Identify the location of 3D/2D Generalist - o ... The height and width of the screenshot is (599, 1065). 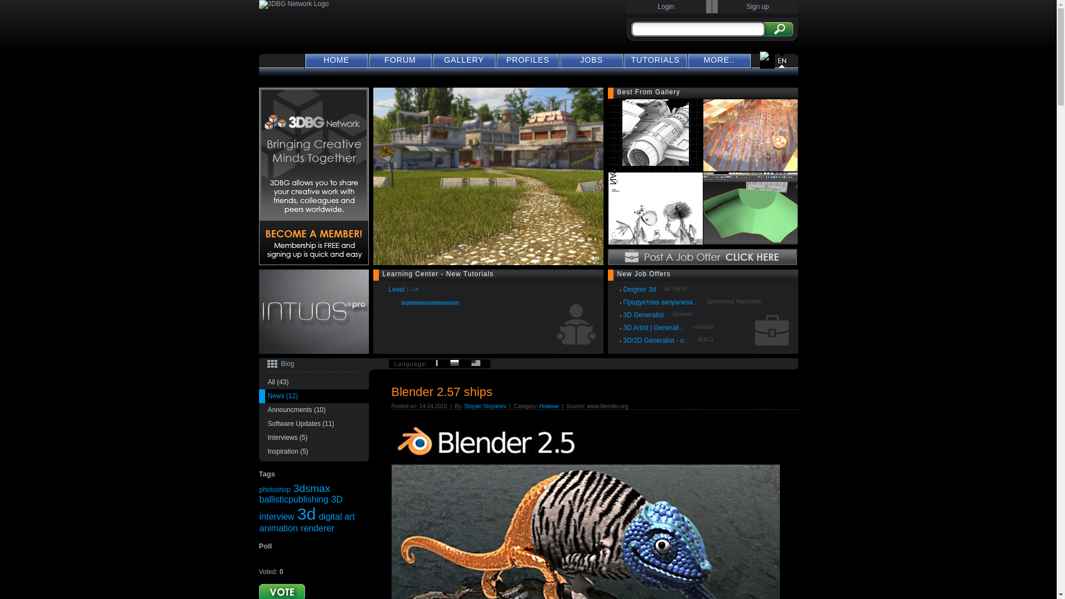
(658, 341).